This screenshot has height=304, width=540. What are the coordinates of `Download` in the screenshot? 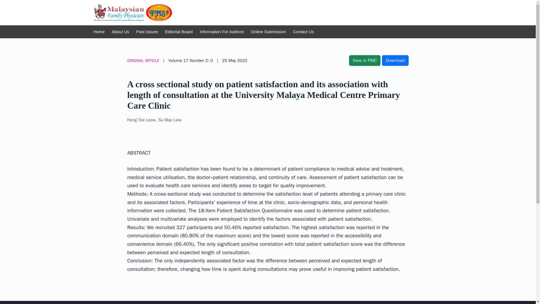 It's located at (395, 60).